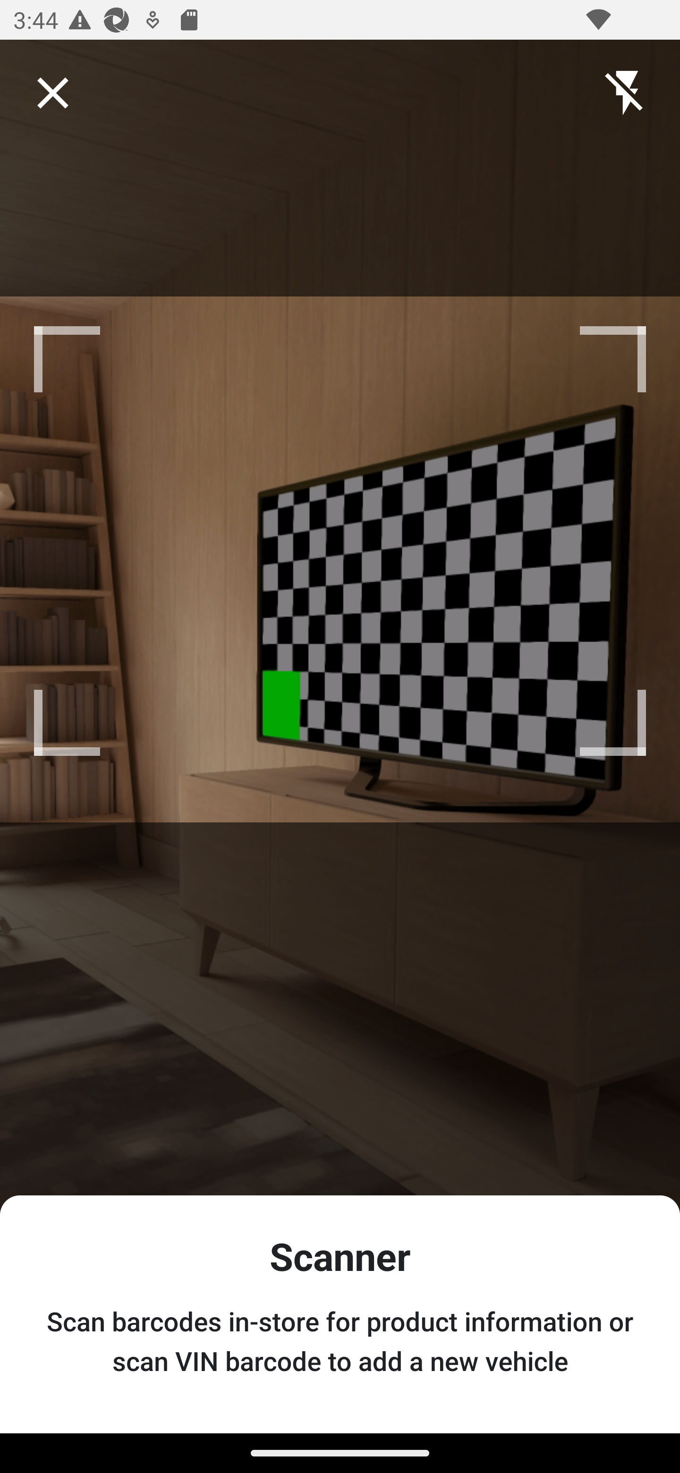  What do you see at coordinates (627, 93) in the screenshot?
I see `Flash ` at bounding box center [627, 93].